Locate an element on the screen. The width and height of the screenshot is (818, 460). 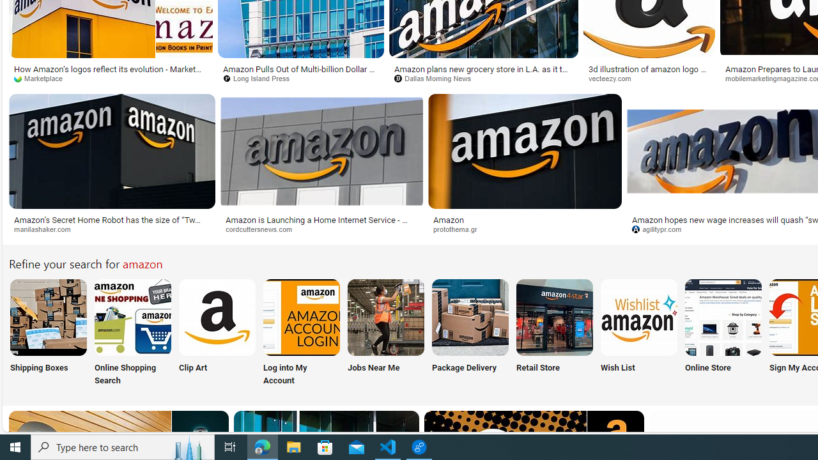
Amazon Package Delivery Package Delivery is located at coordinates (470, 333).